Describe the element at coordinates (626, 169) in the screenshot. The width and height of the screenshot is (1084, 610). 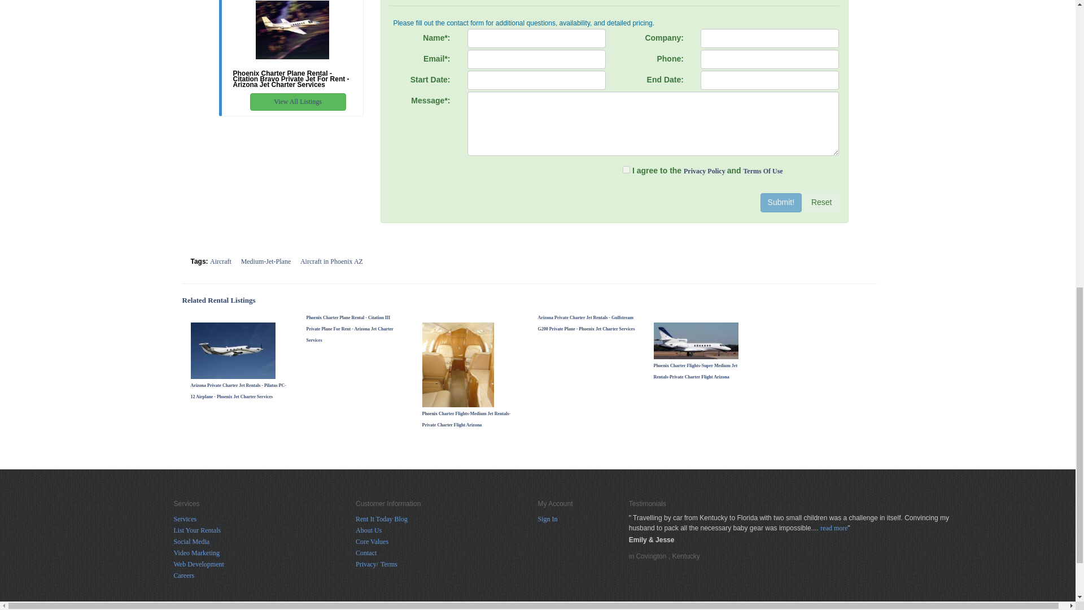
I see `on` at that location.